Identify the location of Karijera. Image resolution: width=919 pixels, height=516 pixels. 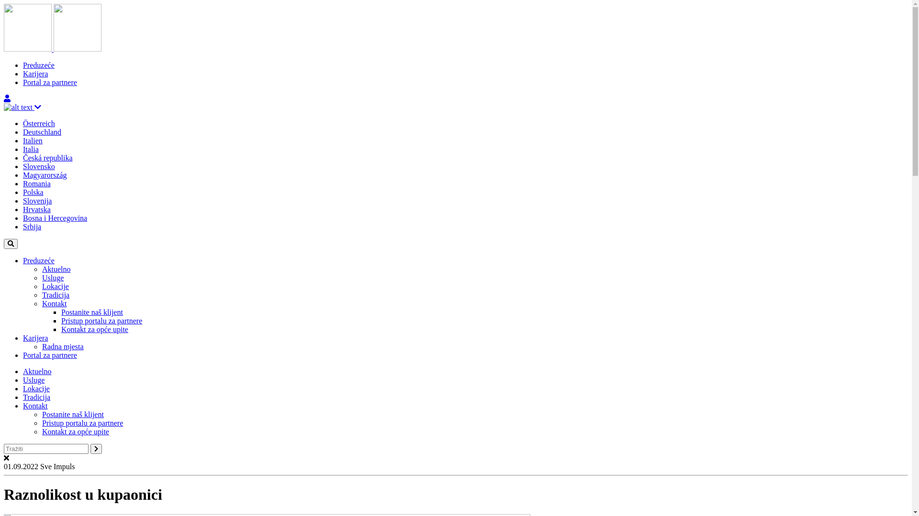
(35, 338).